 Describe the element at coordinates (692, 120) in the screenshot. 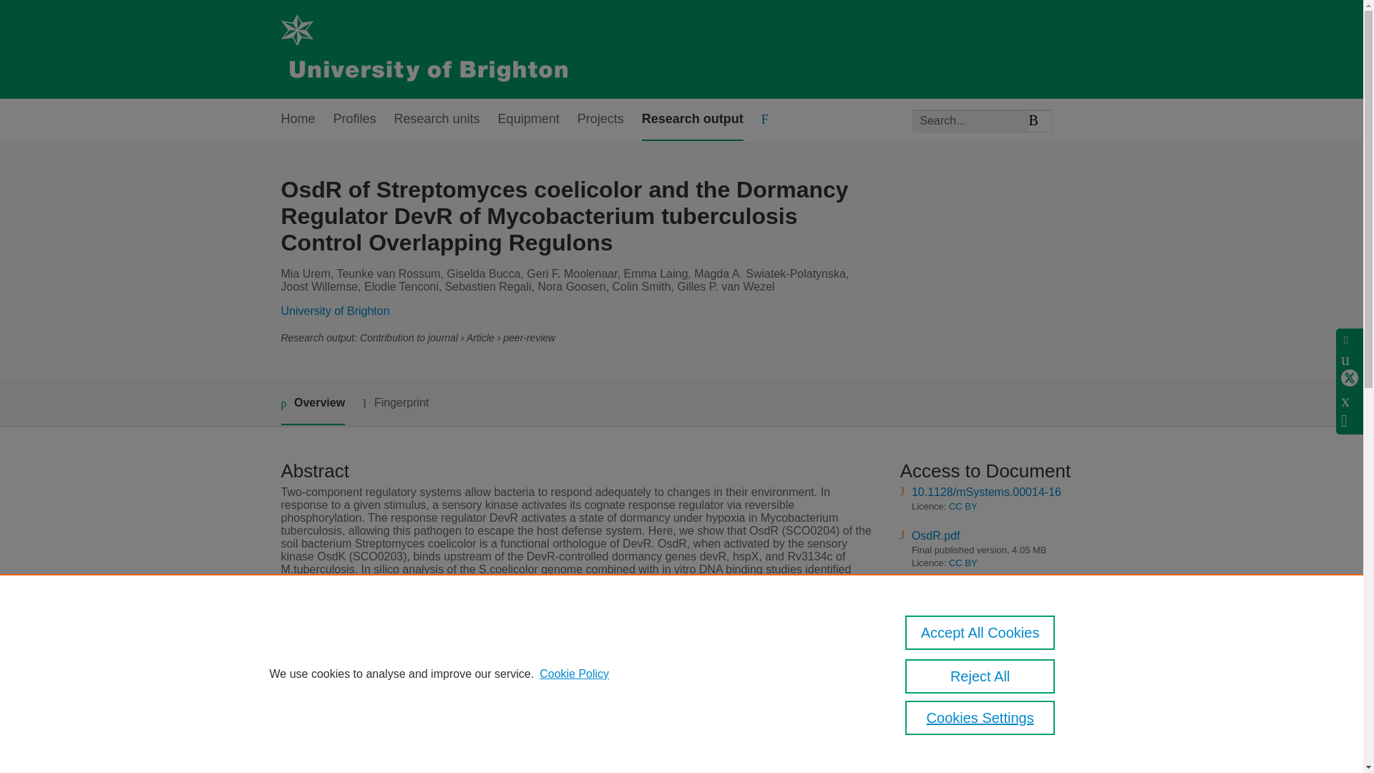

I see `Research output` at that location.